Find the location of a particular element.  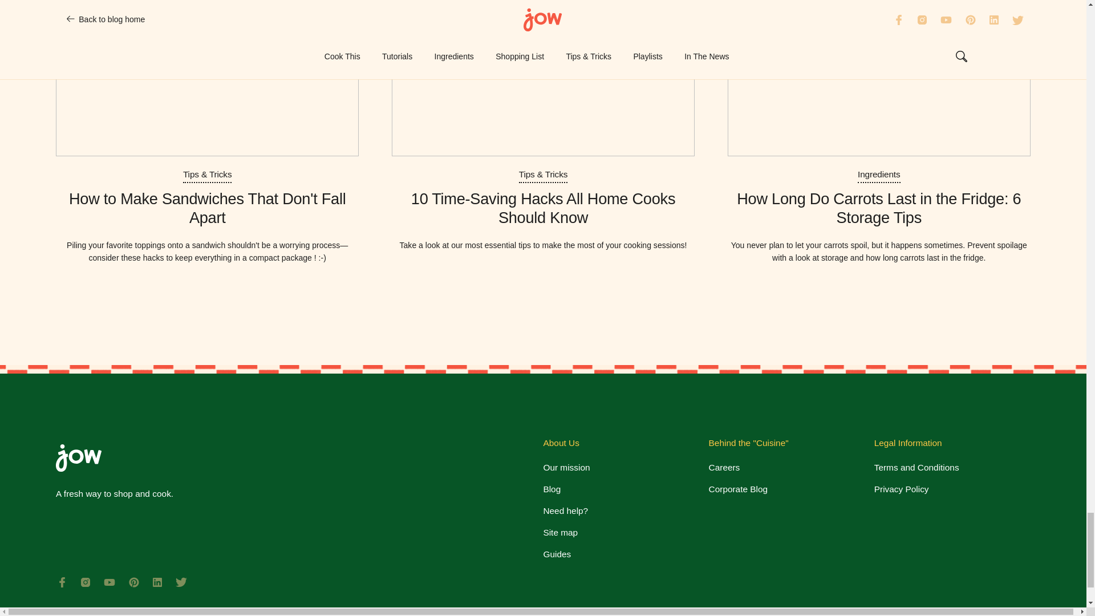

Blog is located at coordinates (552, 489).